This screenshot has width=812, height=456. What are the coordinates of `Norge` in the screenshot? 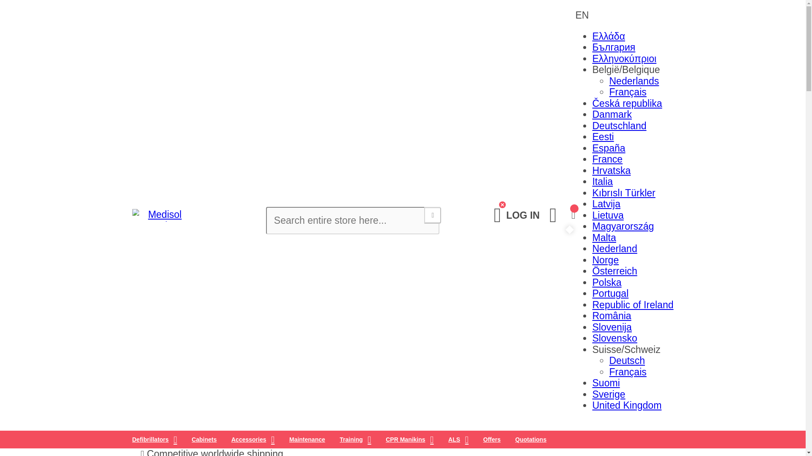 It's located at (605, 260).